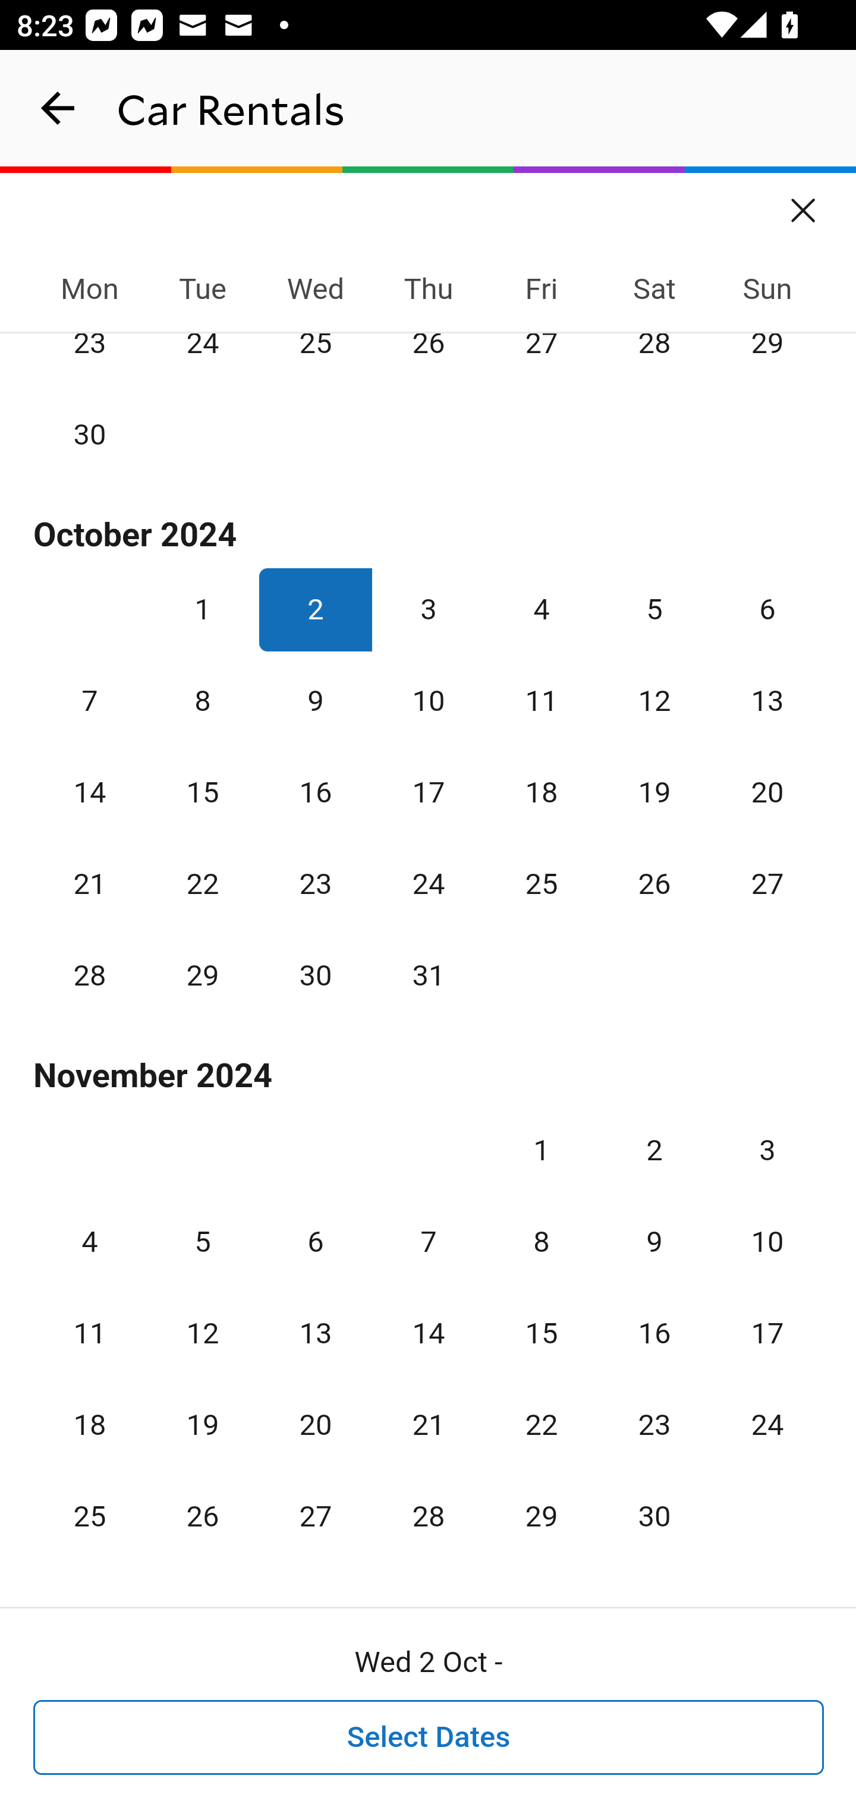 This screenshot has width=856, height=1807. What do you see at coordinates (542, 883) in the screenshot?
I see `25 October 2024` at bounding box center [542, 883].